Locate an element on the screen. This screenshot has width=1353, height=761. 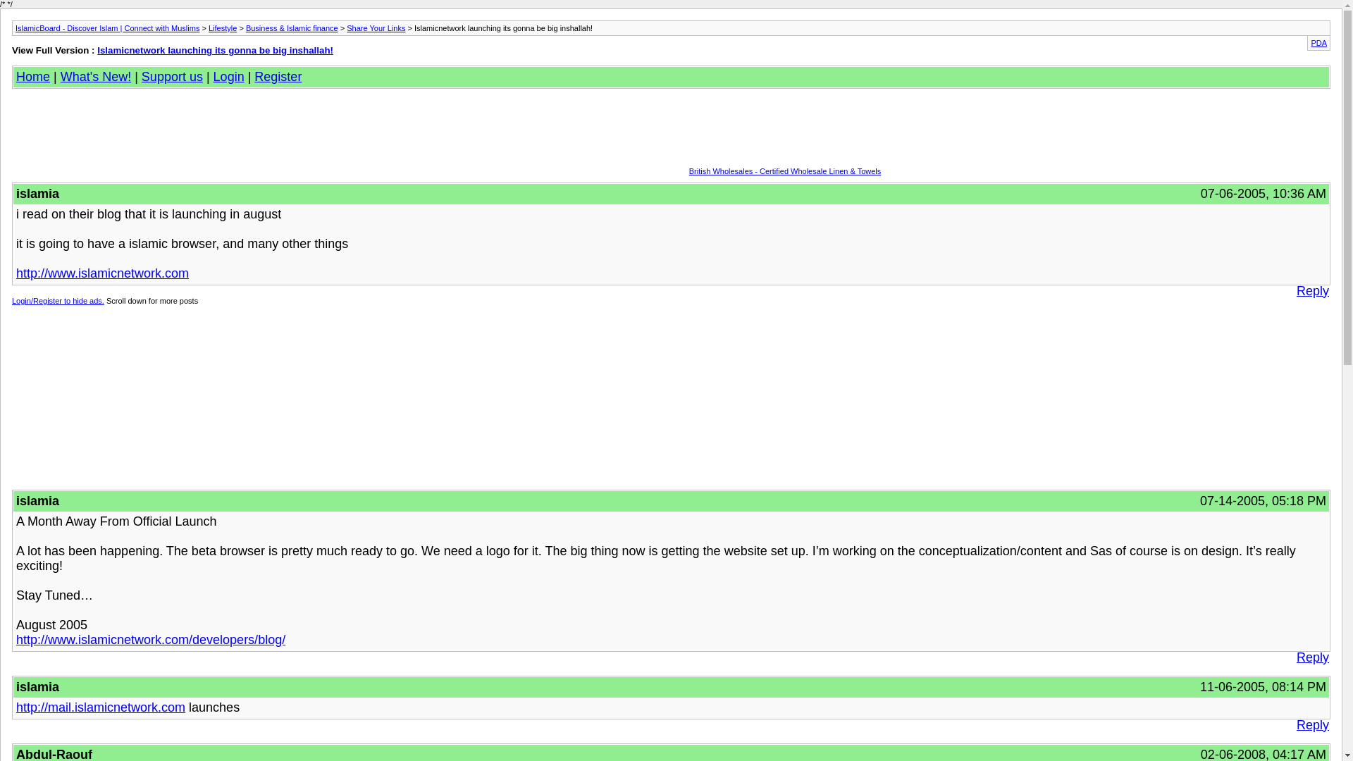
Login is located at coordinates (229, 76).